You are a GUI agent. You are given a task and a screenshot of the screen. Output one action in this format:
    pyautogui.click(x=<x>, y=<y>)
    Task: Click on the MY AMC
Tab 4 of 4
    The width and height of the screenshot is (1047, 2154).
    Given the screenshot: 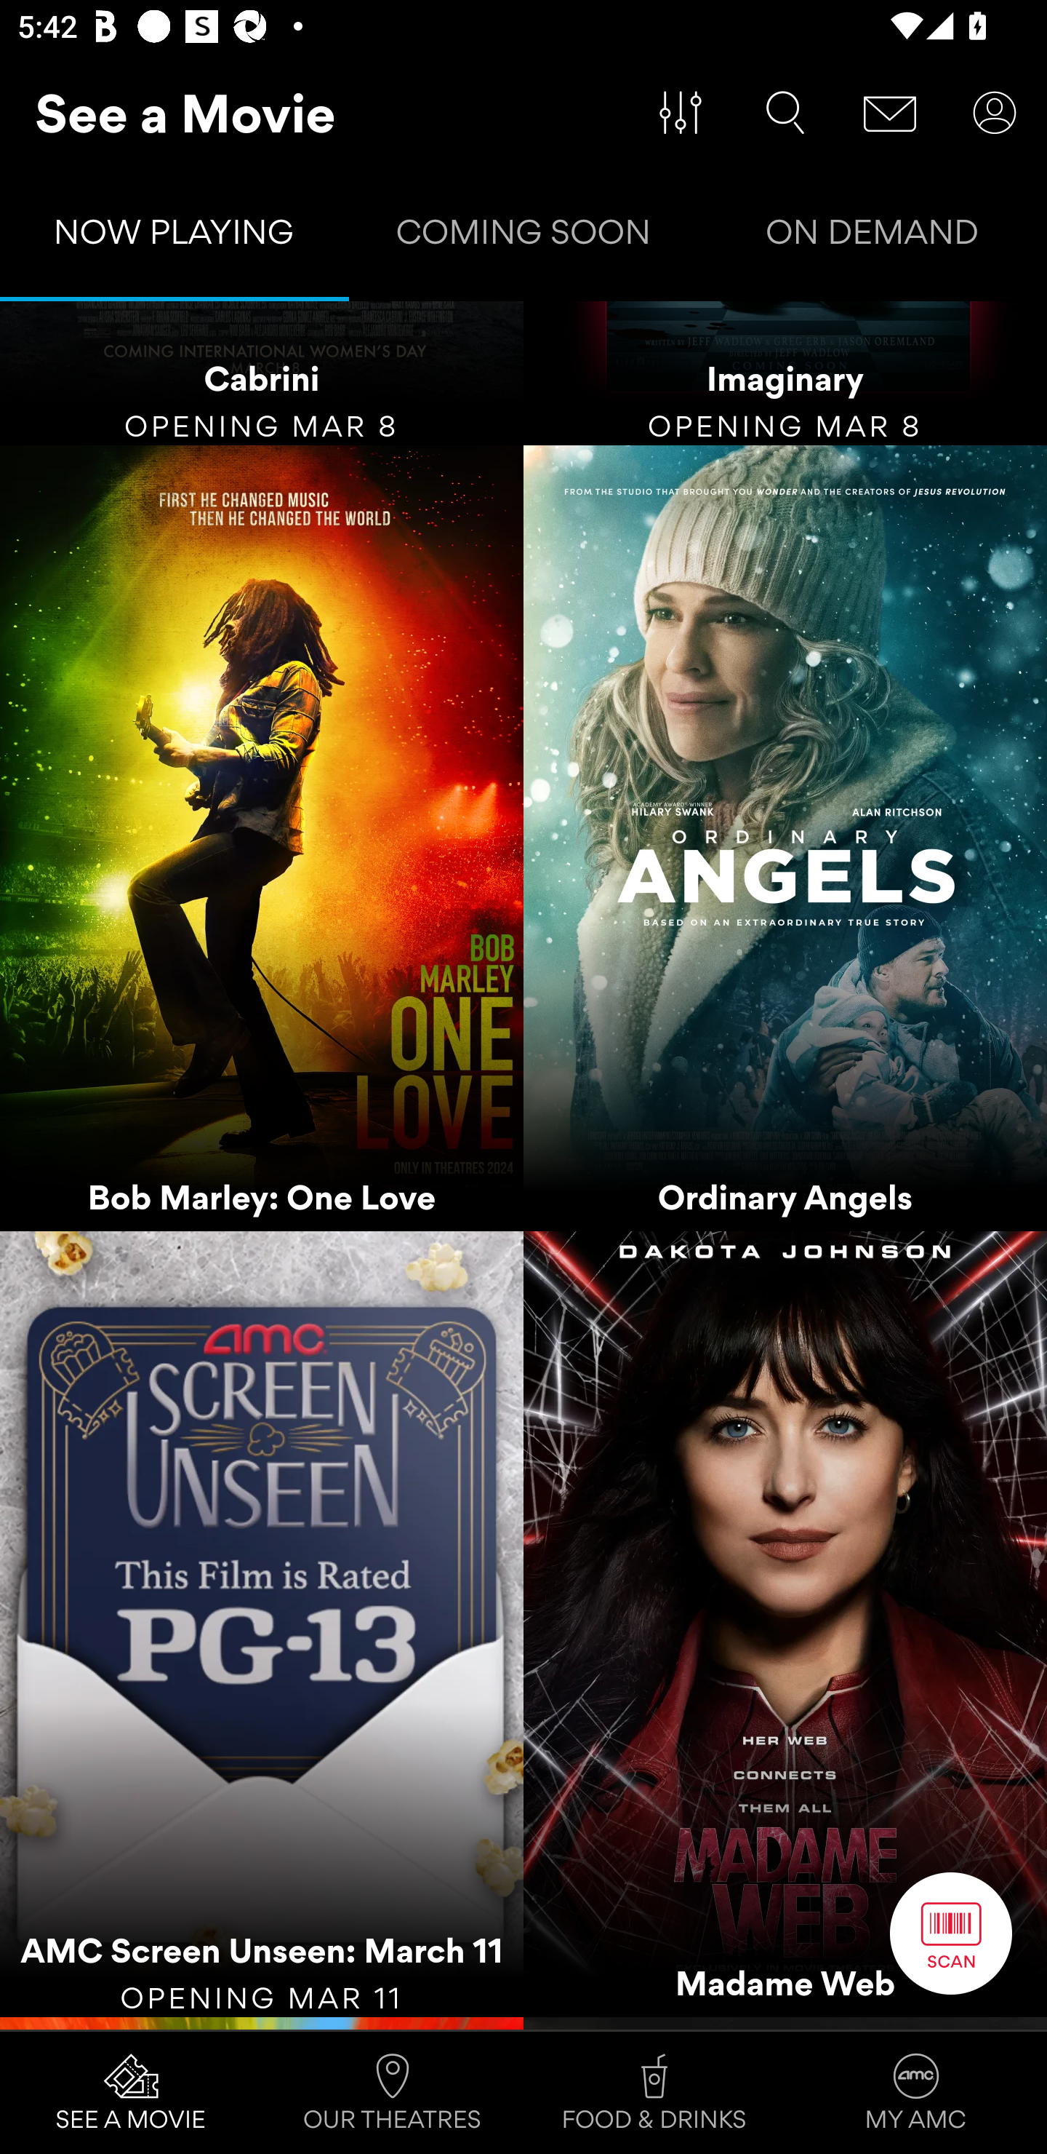 What is the action you would take?
    pyautogui.click(x=916, y=2093)
    